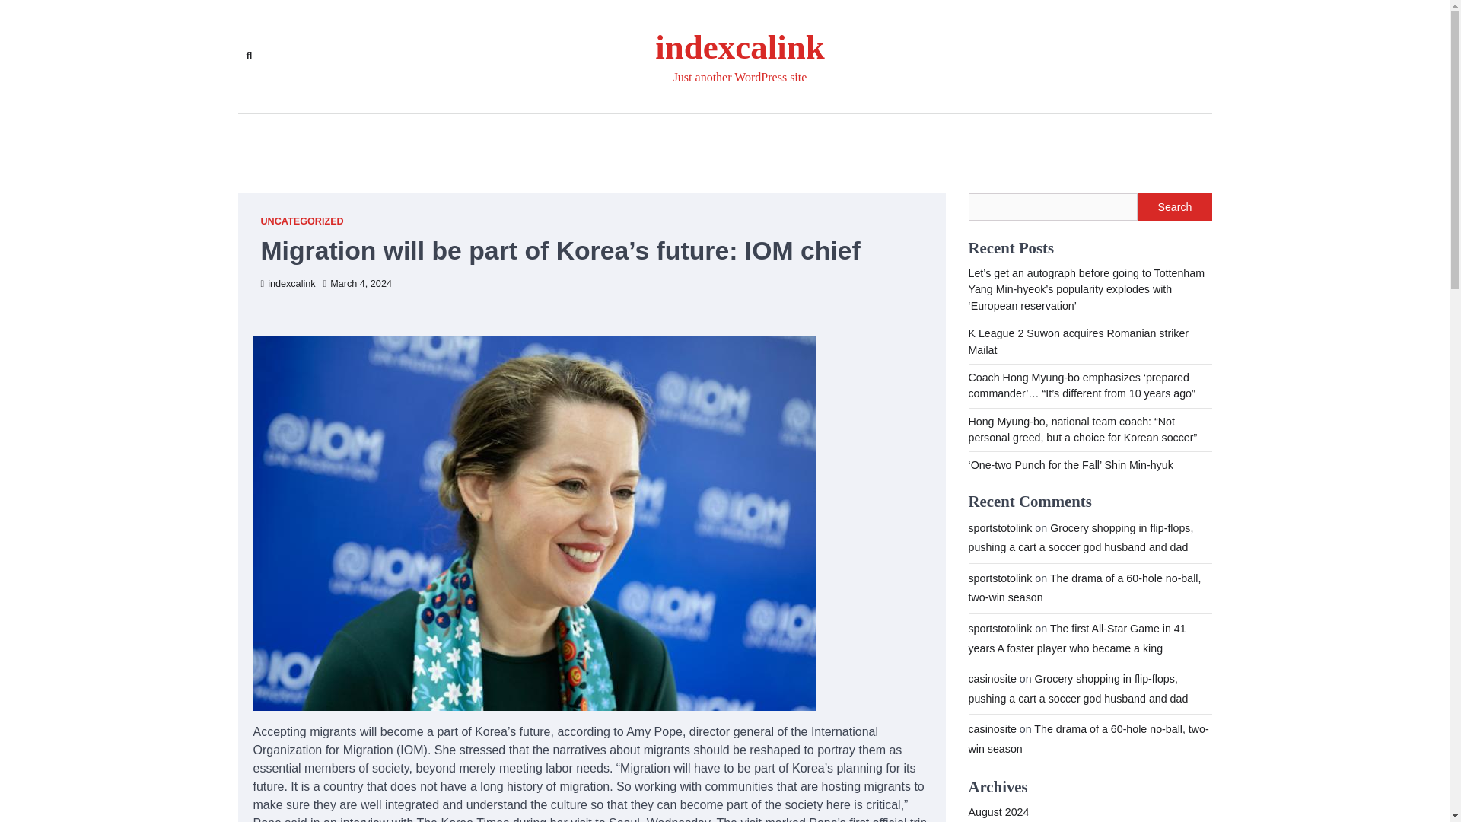 This screenshot has width=1461, height=822. Describe the element at coordinates (999, 528) in the screenshot. I see `sportstotolink` at that location.